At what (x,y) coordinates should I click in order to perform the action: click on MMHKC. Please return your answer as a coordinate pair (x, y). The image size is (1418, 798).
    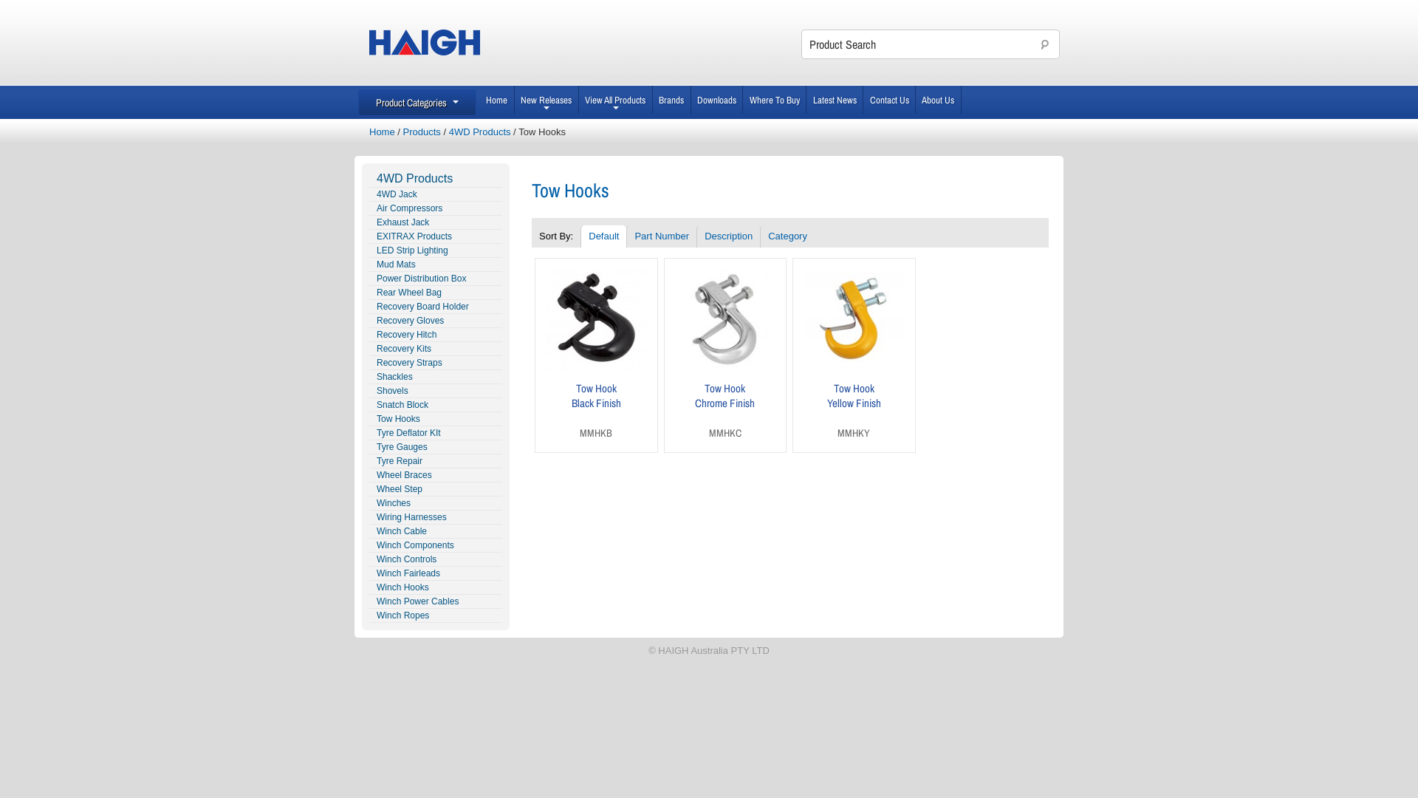
    Looking at the image, I should click on (725, 433).